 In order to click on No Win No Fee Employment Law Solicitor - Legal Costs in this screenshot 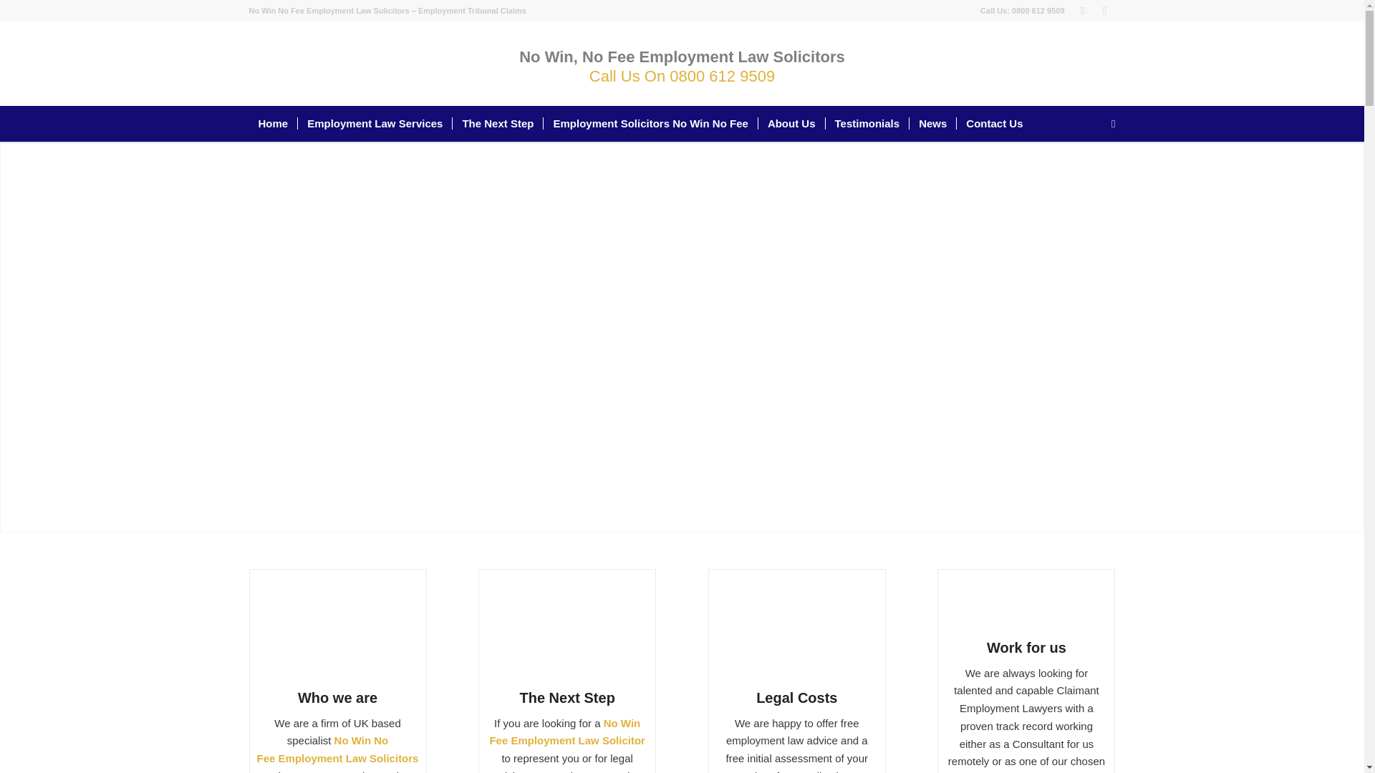, I will do `click(797, 630)`.